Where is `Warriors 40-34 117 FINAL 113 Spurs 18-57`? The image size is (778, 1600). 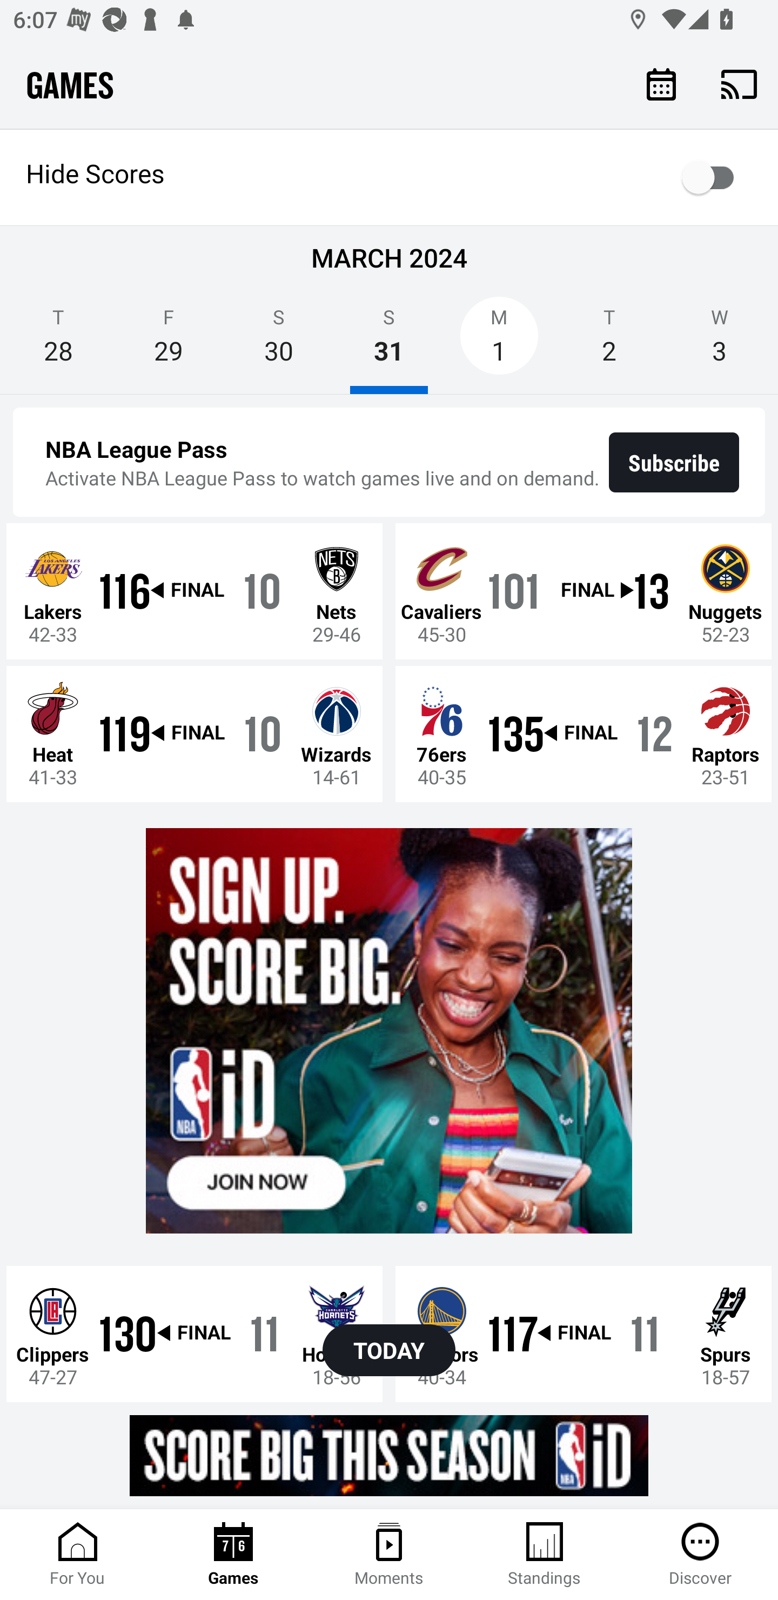 Warriors 40-34 117 FINAL 113 Spurs 18-57 is located at coordinates (583, 1333).